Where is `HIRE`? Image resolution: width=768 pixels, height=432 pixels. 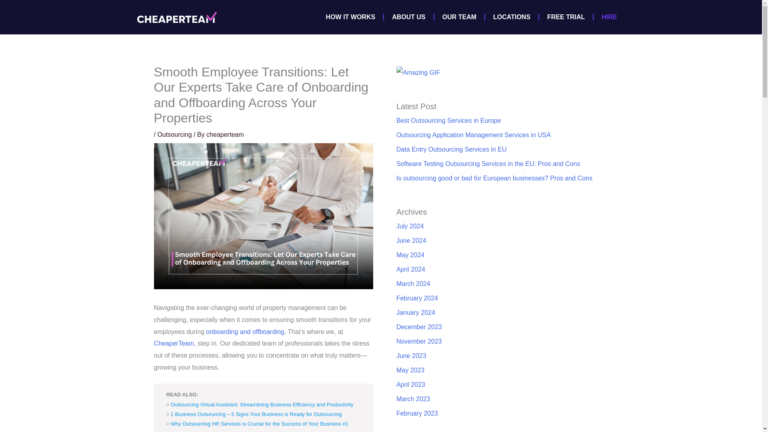
HIRE is located at coordinates (609, 17).